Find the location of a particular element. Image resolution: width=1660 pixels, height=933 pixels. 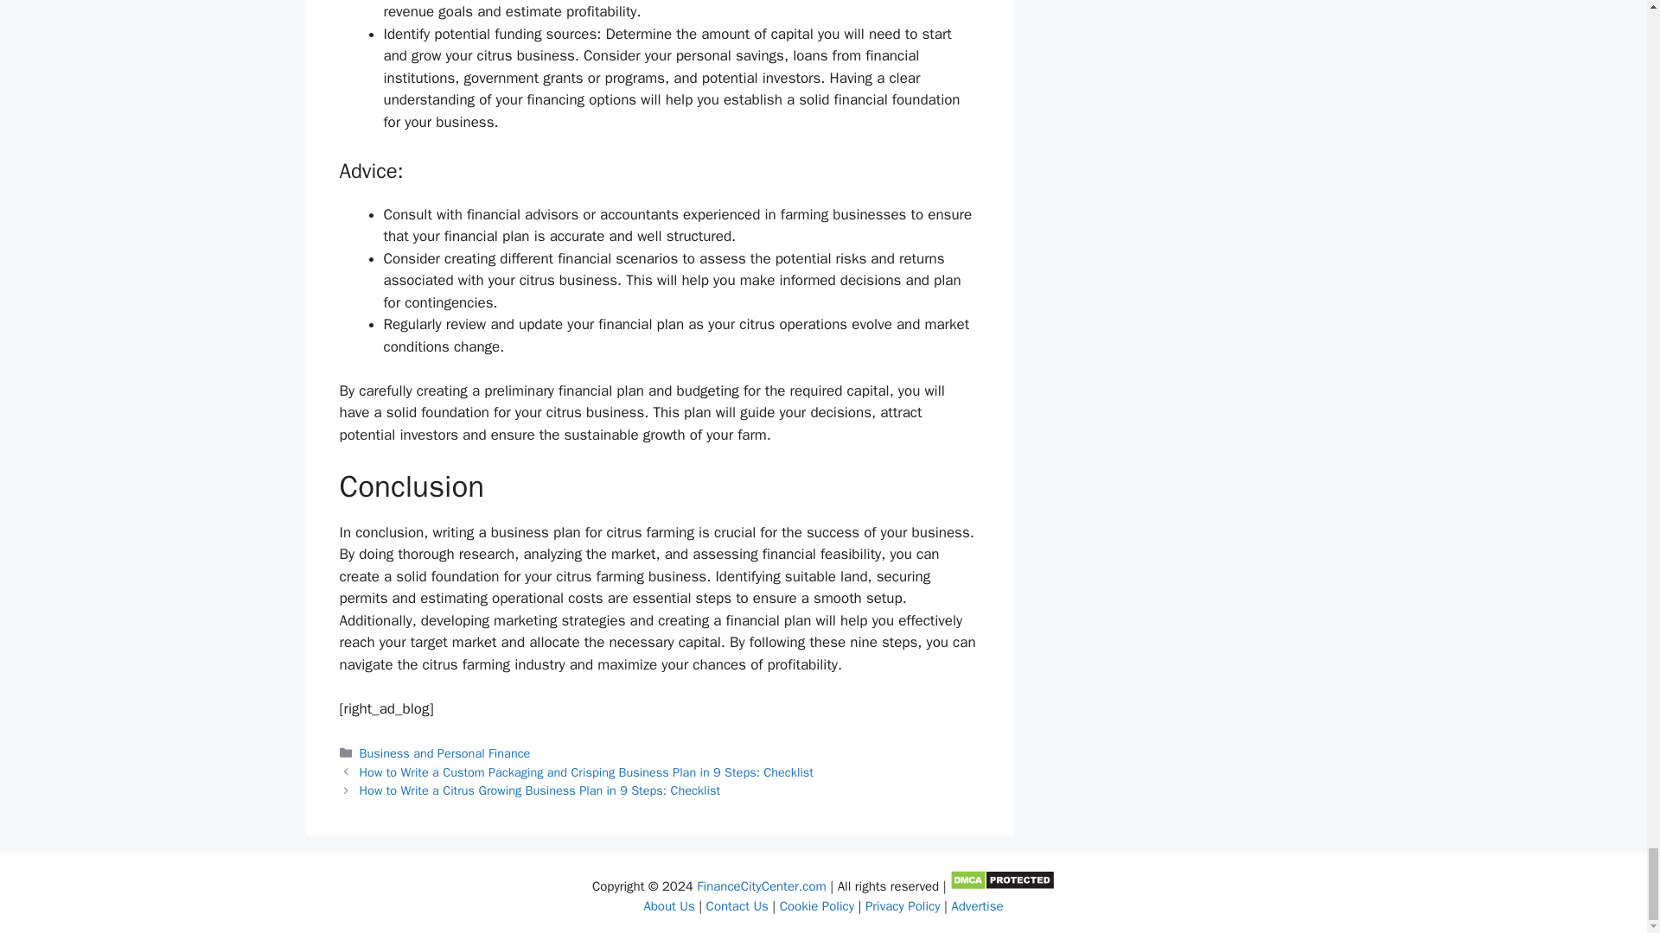

Business and Personal Finance is located at coordinates (445, 753).